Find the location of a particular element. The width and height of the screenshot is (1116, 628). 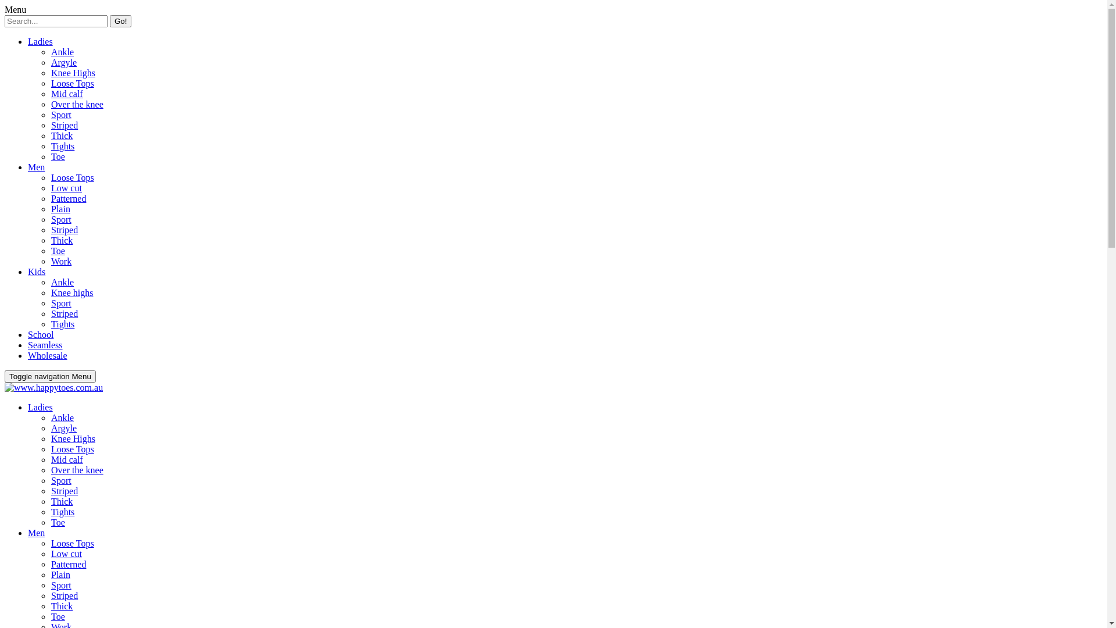

Wholesale is located at coordinates (48, 356).